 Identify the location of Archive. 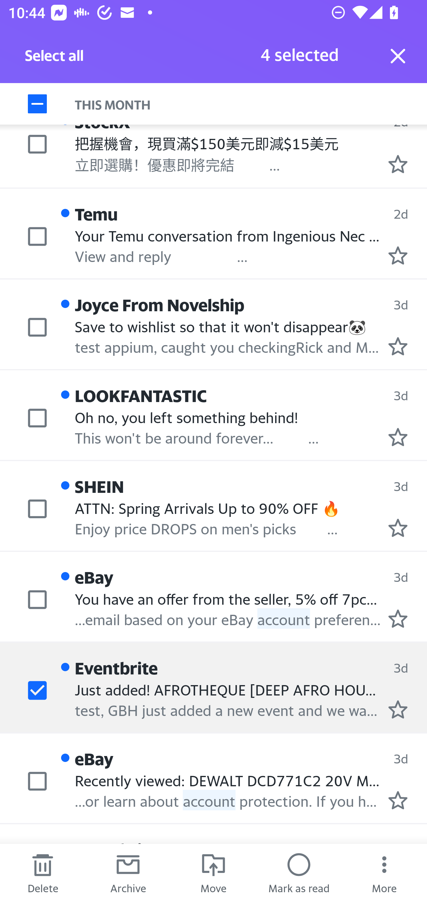
(128, 873).